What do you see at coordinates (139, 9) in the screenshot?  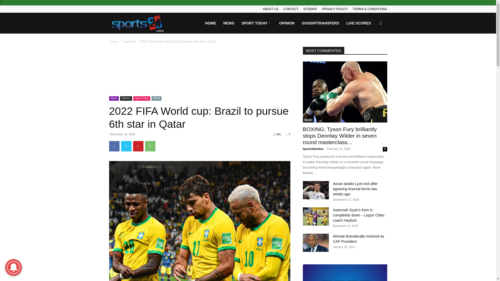 I see `Youtube` at bounding box center [139, 9].